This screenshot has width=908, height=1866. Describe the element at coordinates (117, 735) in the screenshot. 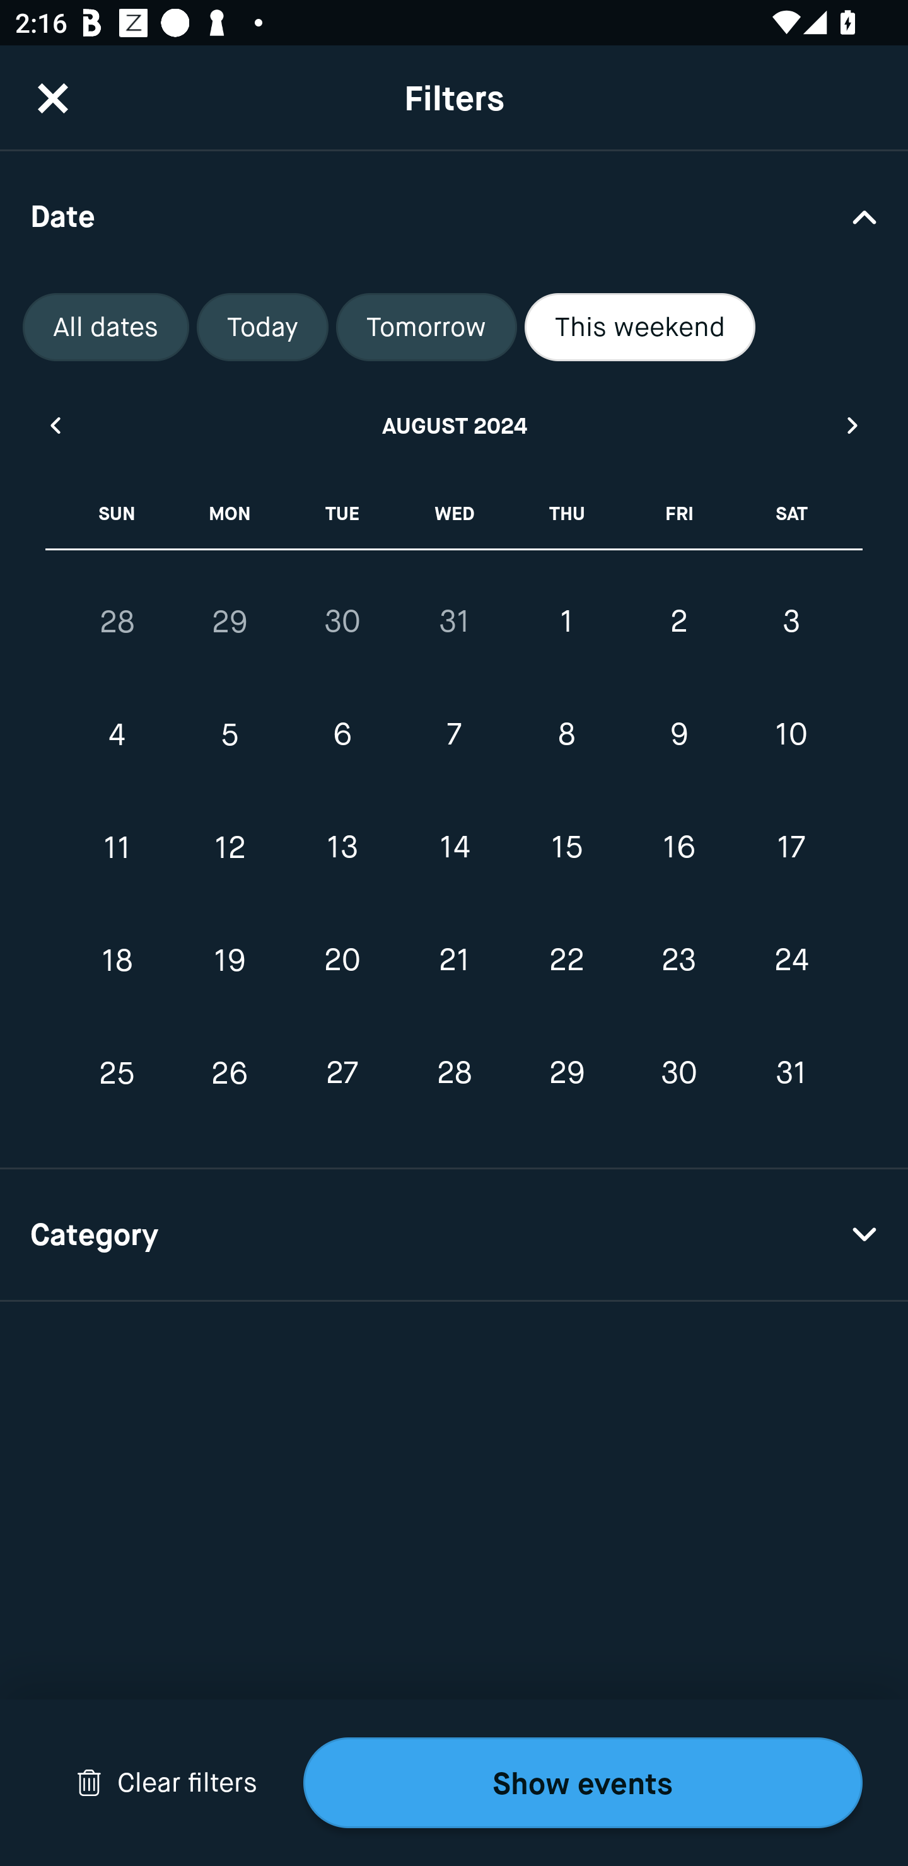

I see `4` at that location.